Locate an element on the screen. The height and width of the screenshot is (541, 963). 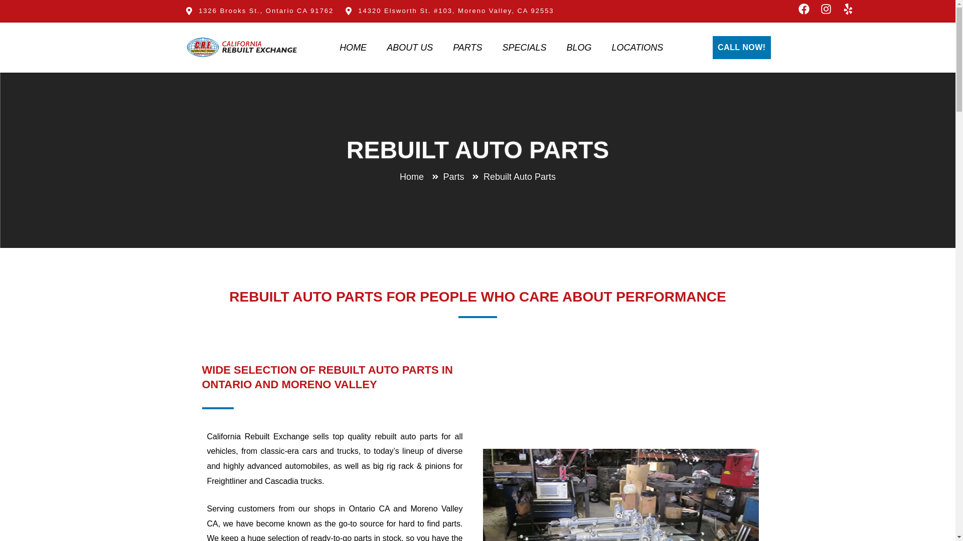
LOCATIONS is located at coordinates (637, 47).